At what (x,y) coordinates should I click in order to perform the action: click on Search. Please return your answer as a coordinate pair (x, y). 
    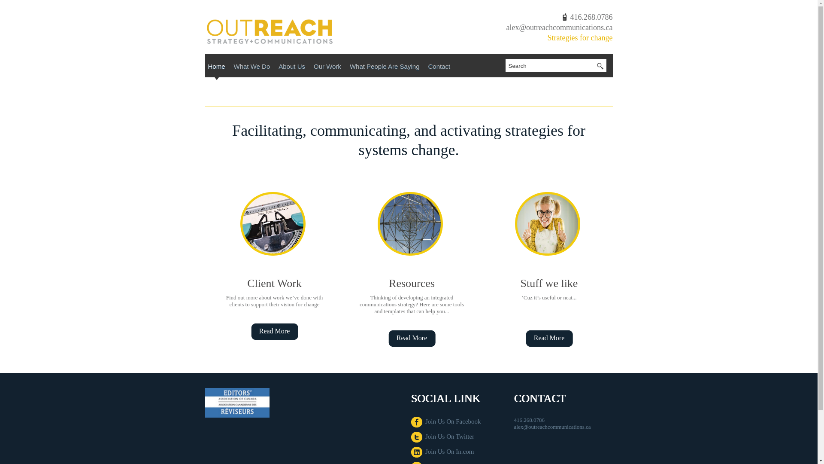
    Looking at the image, I should click on (550, 66).